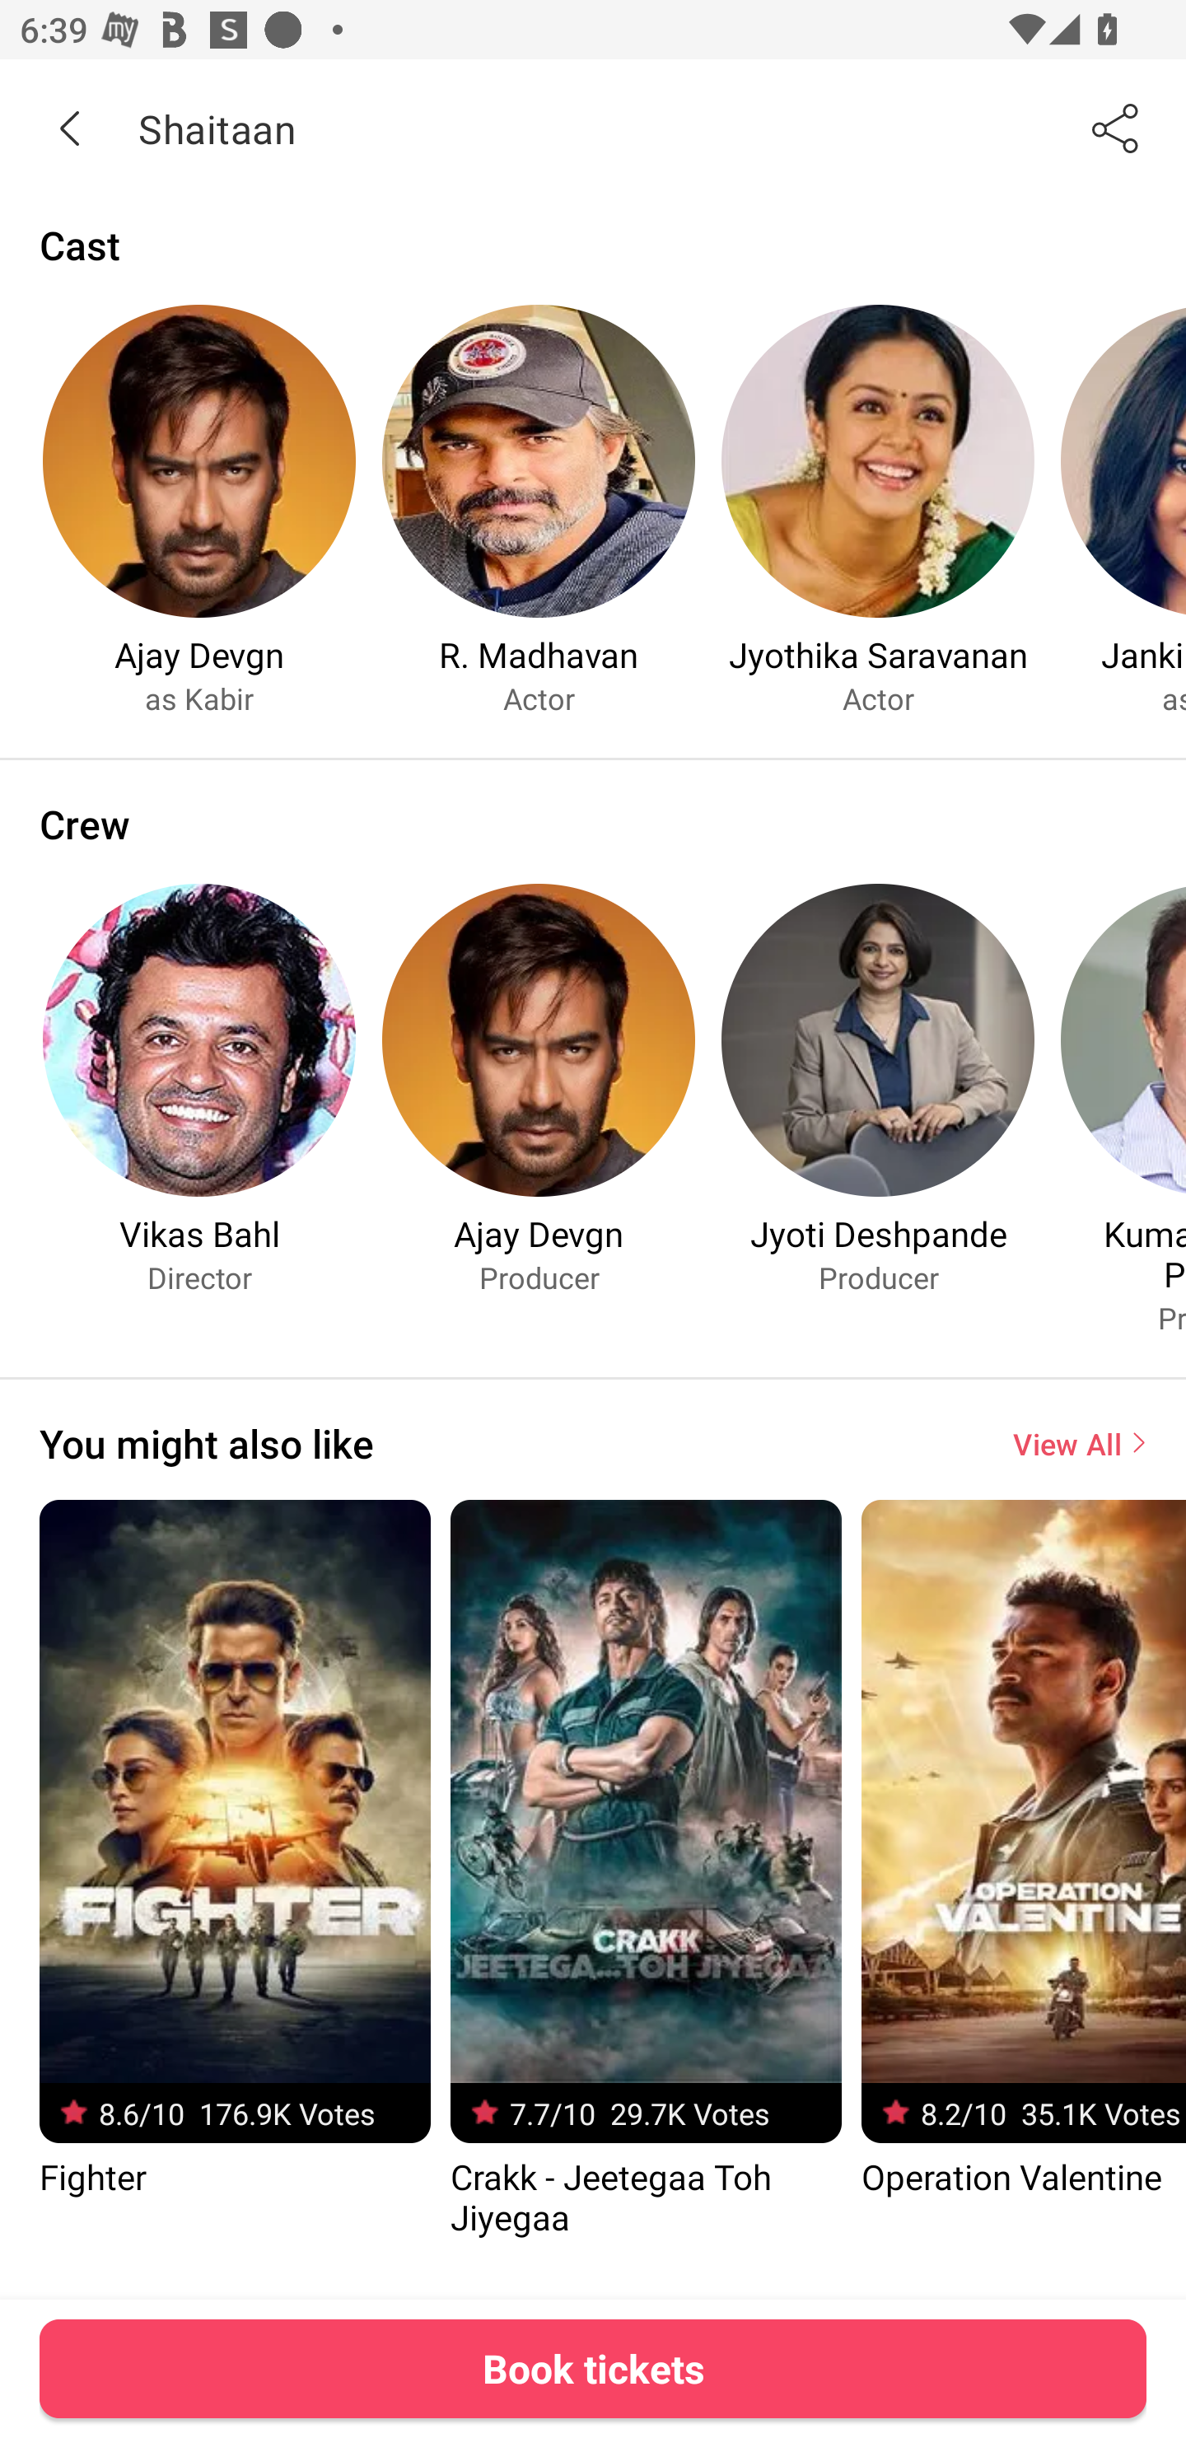  What do you see at coordinates (593, 2368) in the screenshot?
I see `Book tickets` at bounding box center [593, 2368].